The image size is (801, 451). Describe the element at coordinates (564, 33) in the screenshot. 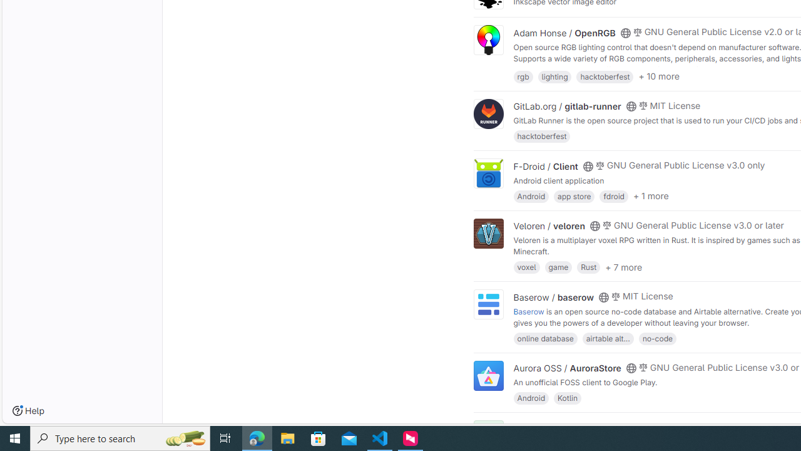

I see `Adam Honse / OpenRGB` at that location.